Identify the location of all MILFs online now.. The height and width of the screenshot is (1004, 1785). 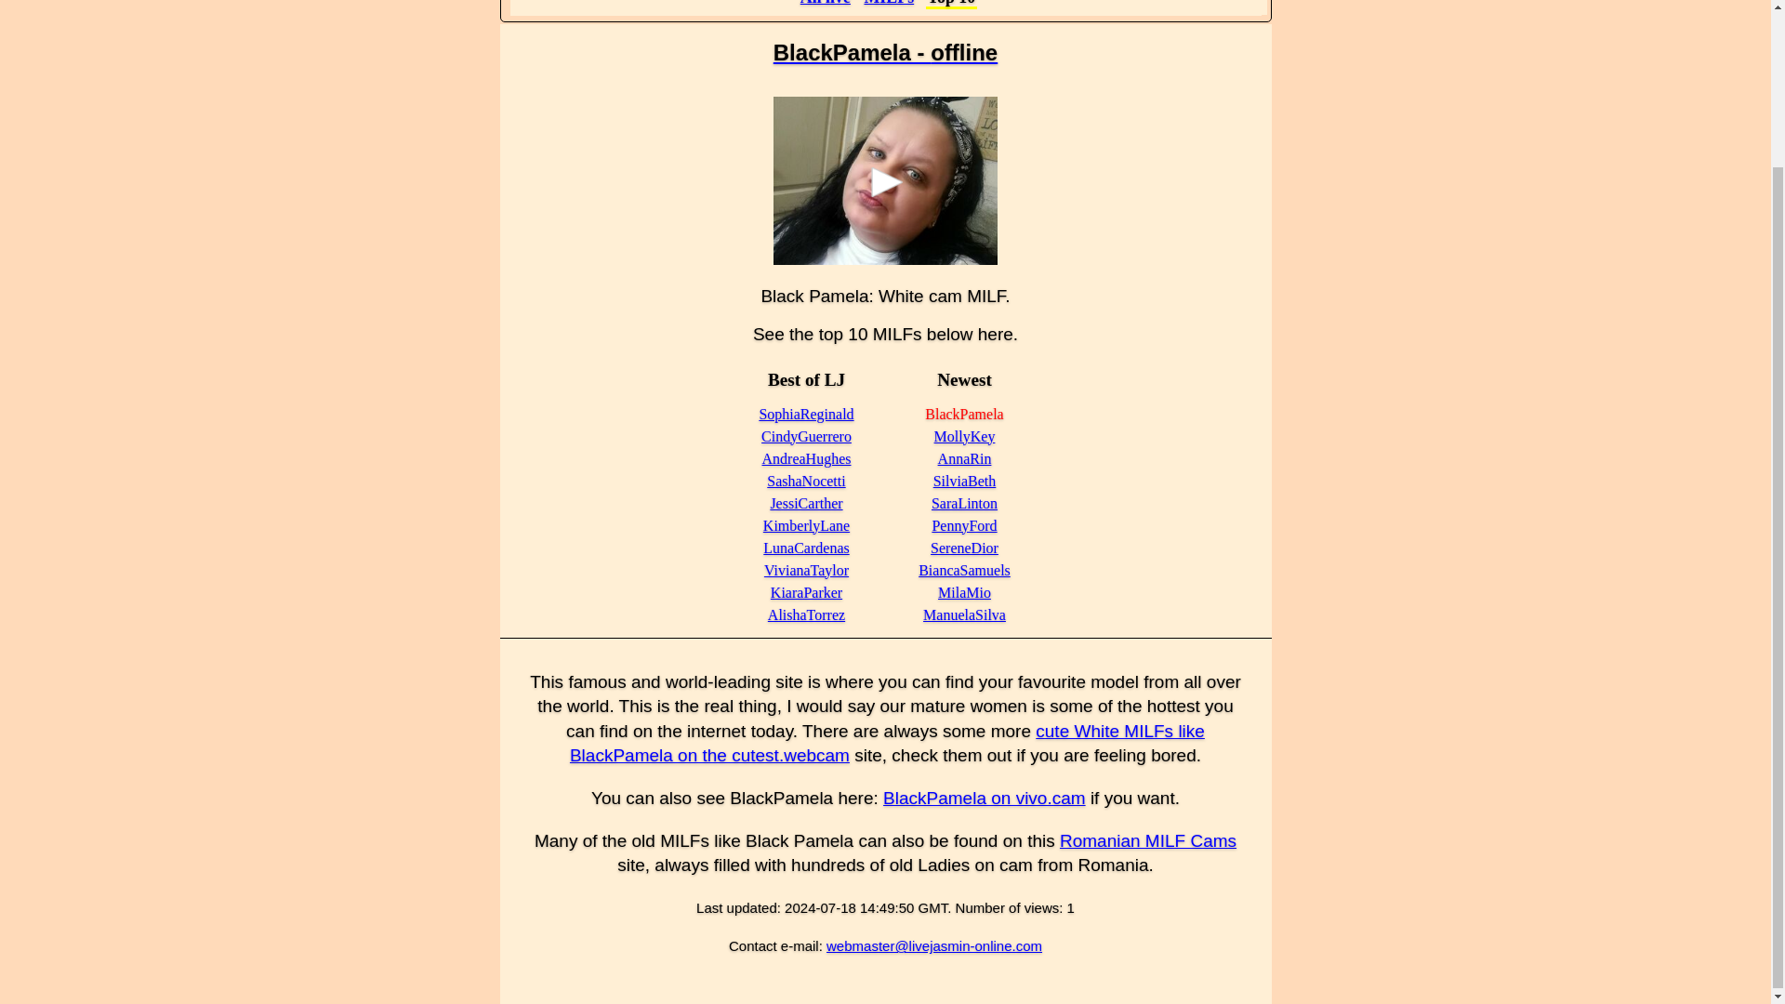
(889, 3).